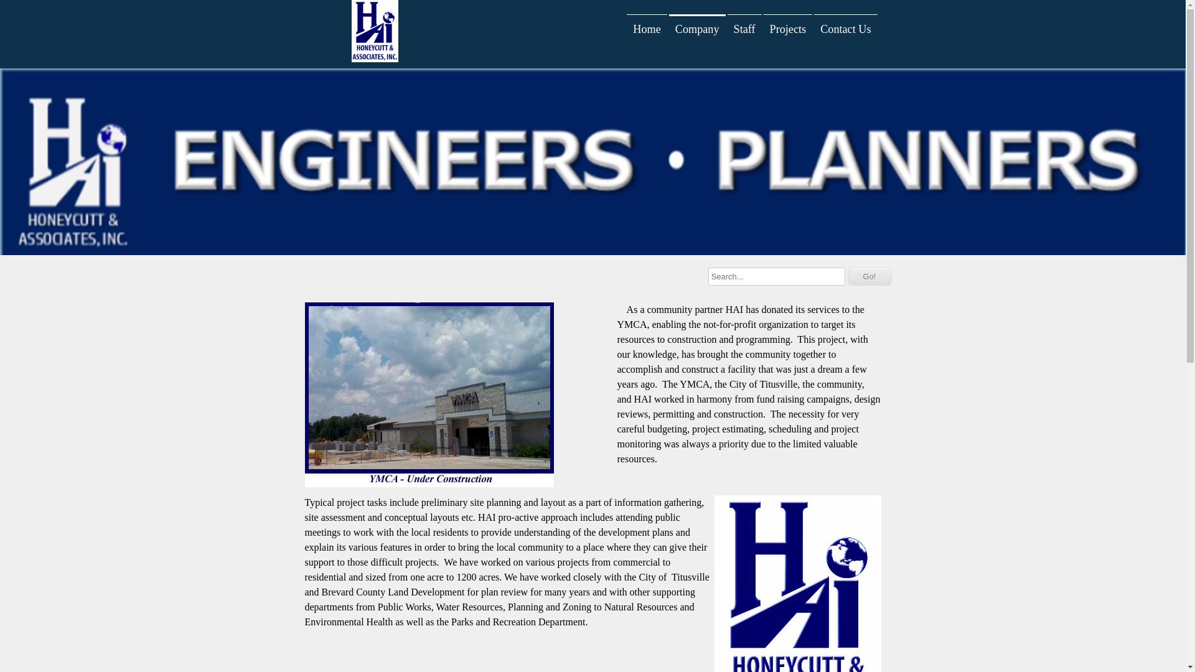 The height and width of the screenshot is (672, 1195). I want to click on Staff, so click(744, 29).